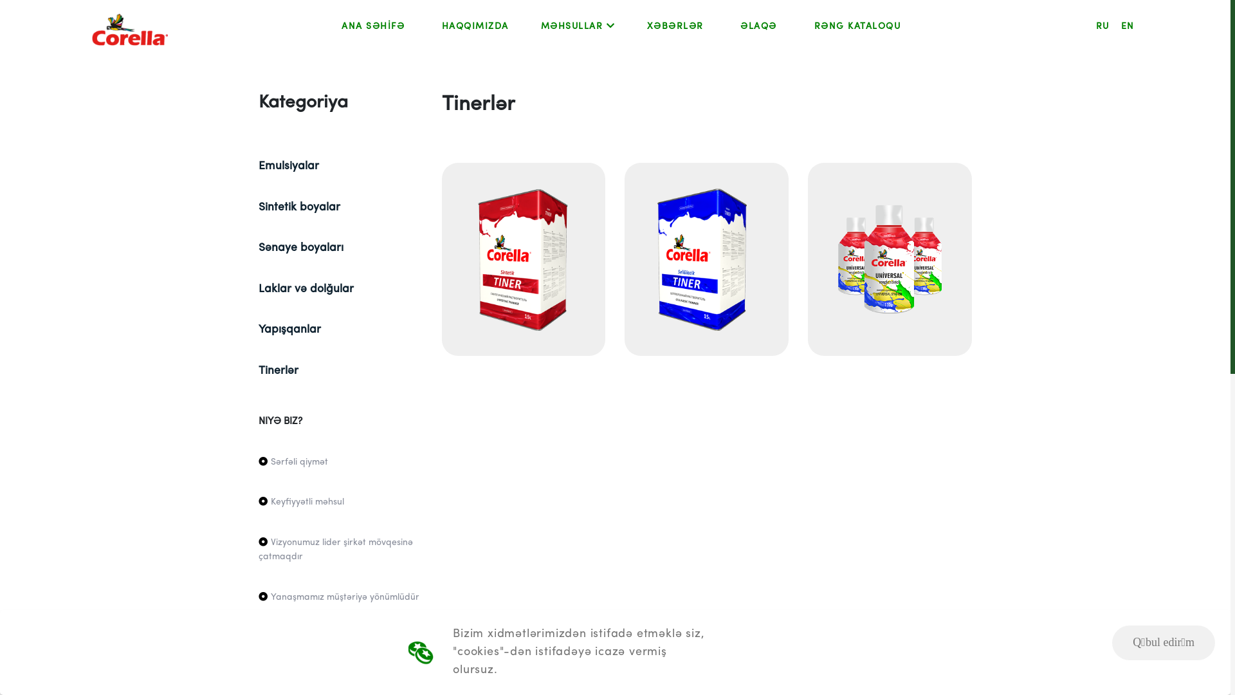  Describe the element at coordinates (300, 207) in the screenshot. I see `Sintetik boyalar` at that location.